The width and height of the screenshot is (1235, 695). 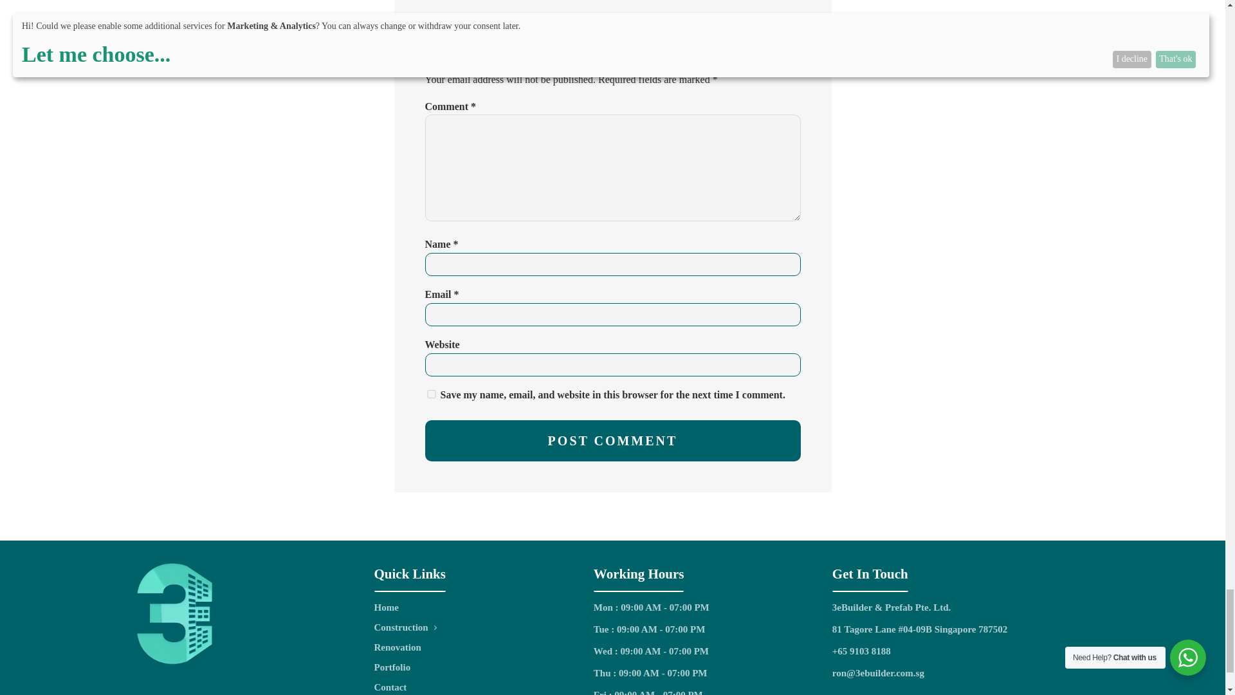 I want to click on Home, so click(x=405, y=607).